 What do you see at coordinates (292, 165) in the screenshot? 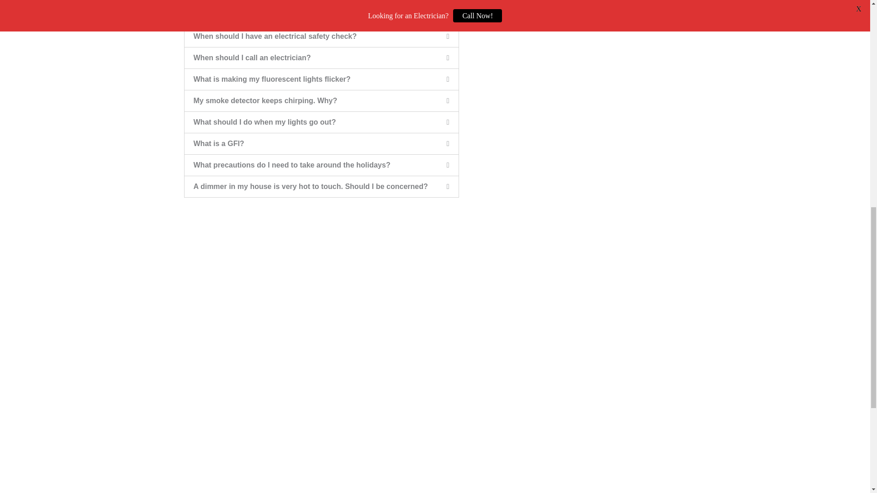
I see `What precautions do I need to take around the holidays?` at bounding box center [292, 165].